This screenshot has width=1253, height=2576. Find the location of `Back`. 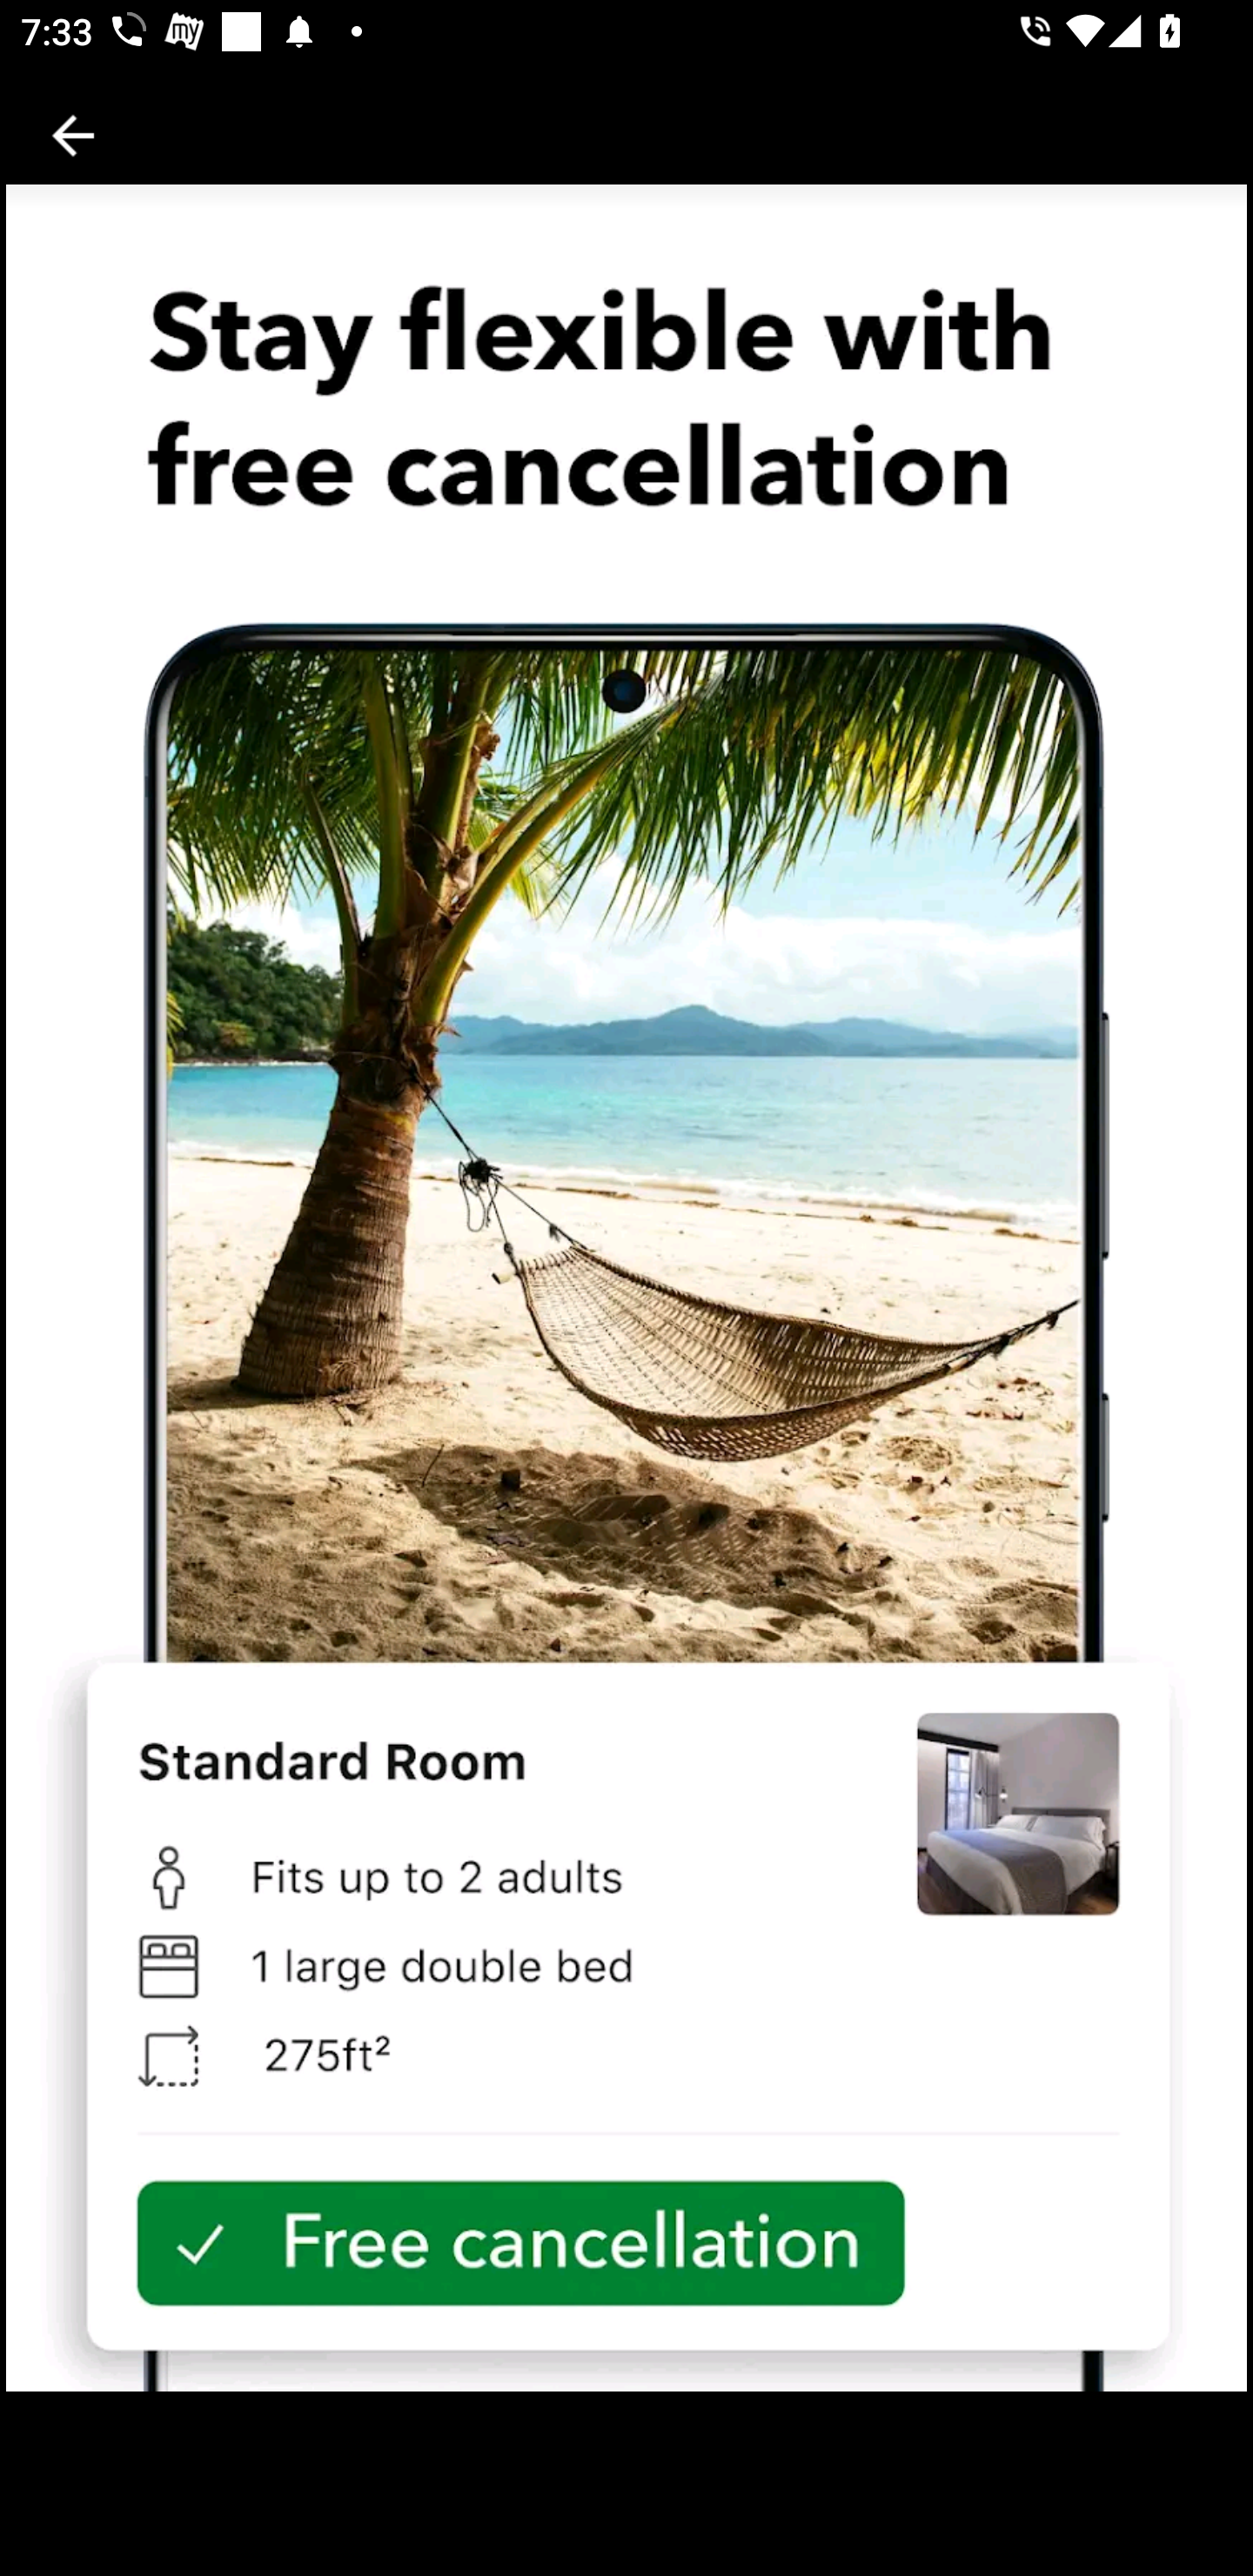

Back is located at coordinates (73, 135).